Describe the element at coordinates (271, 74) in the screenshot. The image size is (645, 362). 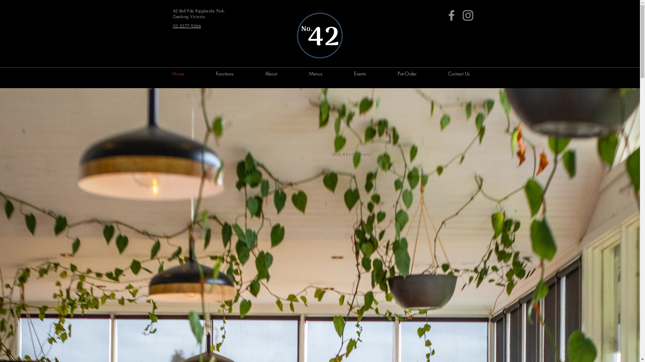
I see `About` at that location.